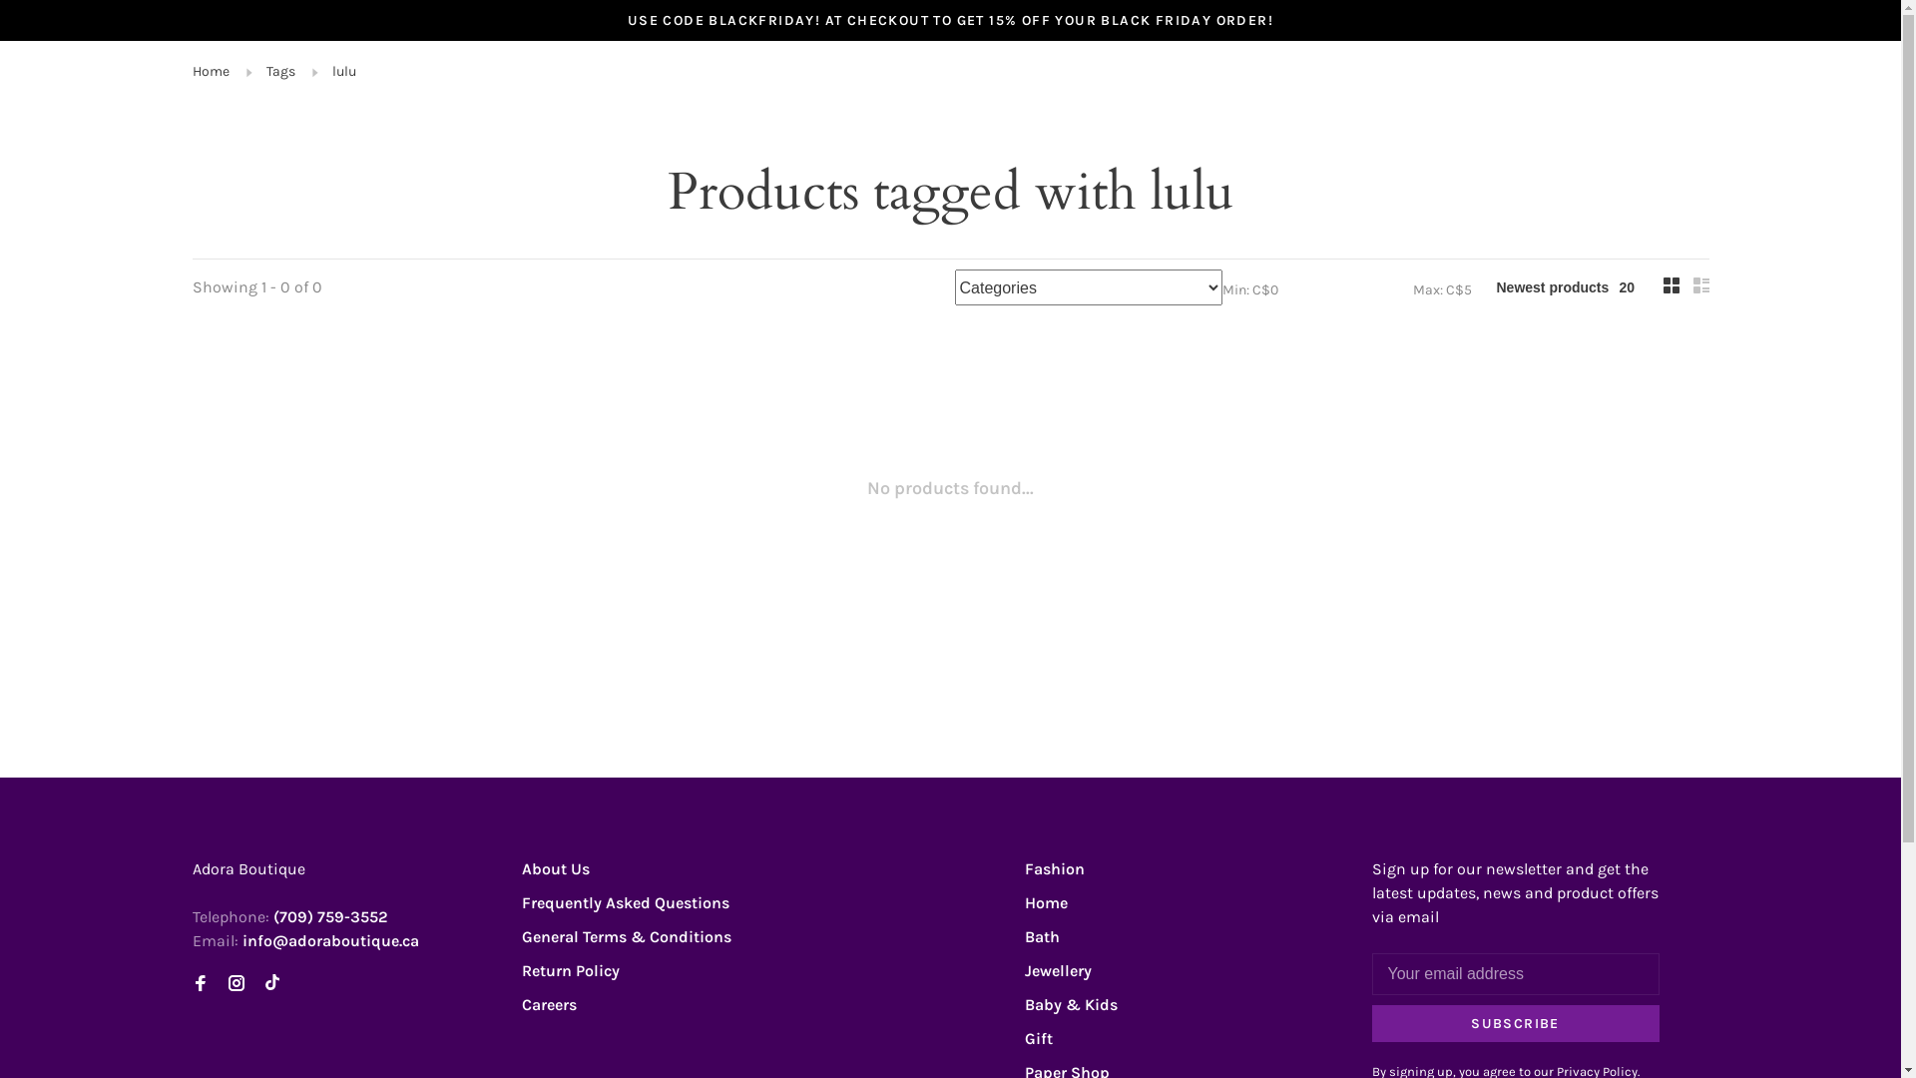 The height and width of the screenshot is (1078, 1916). Describe the element at coordinates (570, 970) in the screenshot. I see `Return Policy` at that location.